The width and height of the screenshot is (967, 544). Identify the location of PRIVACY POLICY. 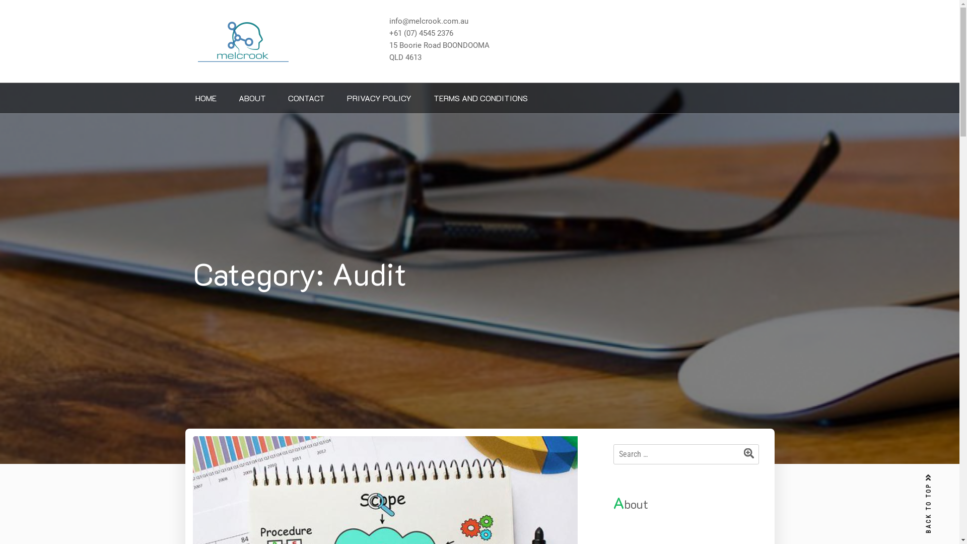
(379, 98).